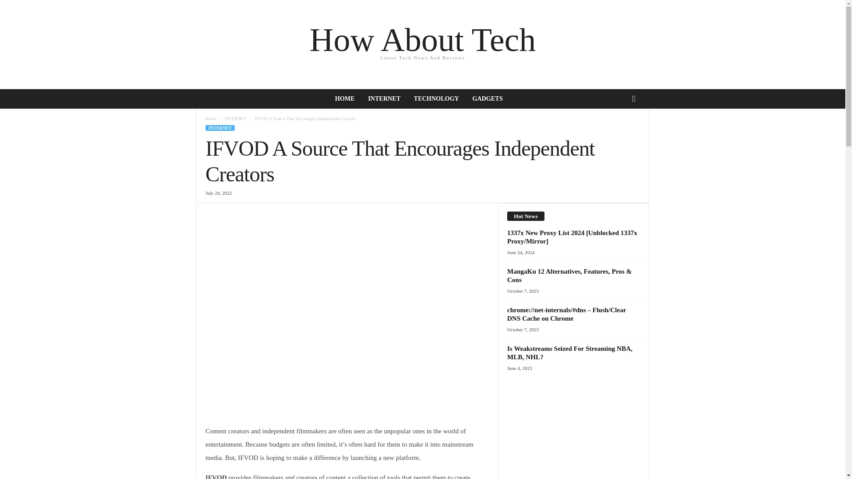 This screenshot has width=852, height=479. What do you see at coordinates (210, 119) in the screenshot?
I see `Home` at bounding box center [210, 119].